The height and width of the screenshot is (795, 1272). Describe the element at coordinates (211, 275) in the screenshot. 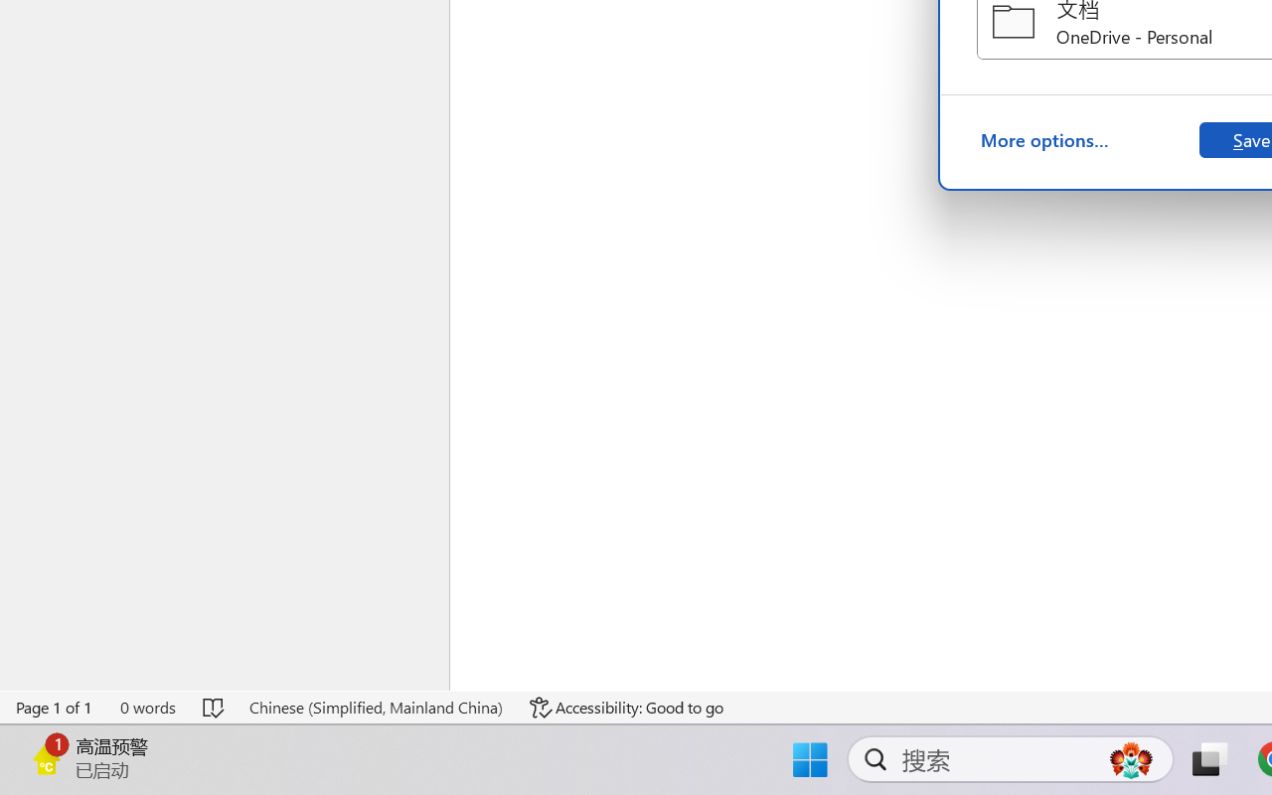

I see `Slide True or False Layout: used by no slides` at that location.